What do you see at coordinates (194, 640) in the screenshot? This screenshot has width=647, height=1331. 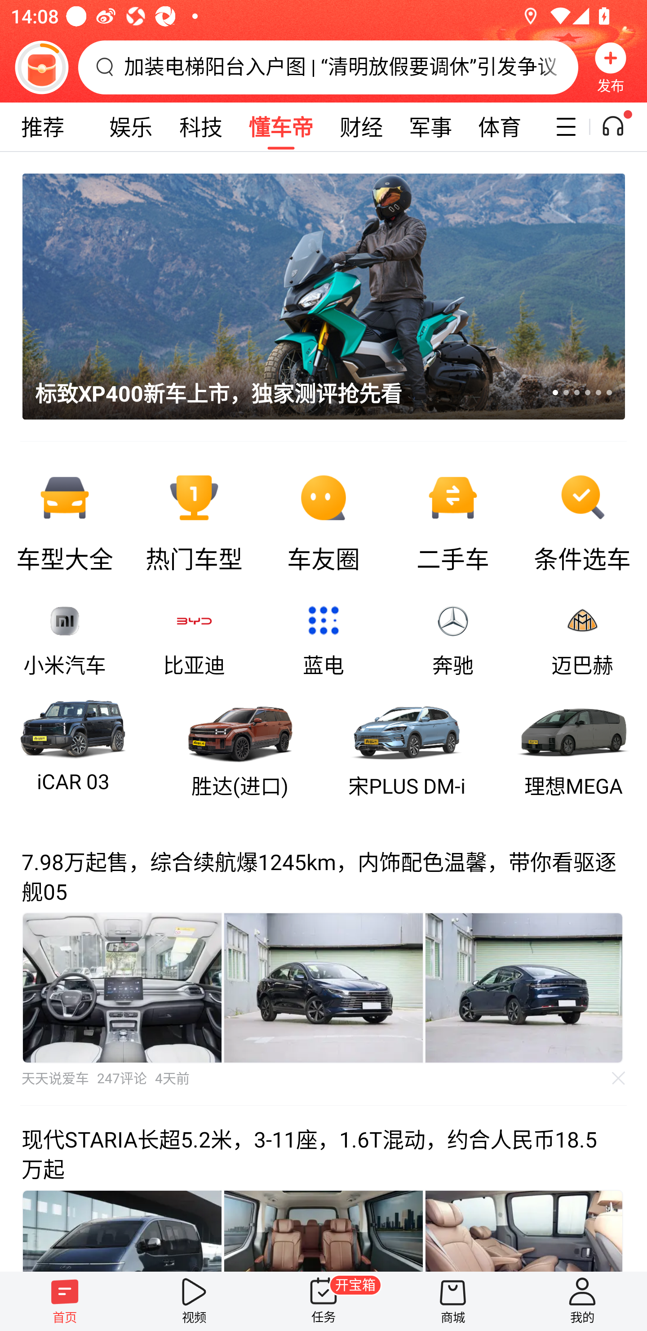 I see `比亚迪按钮` at bounding box center [194, 640].